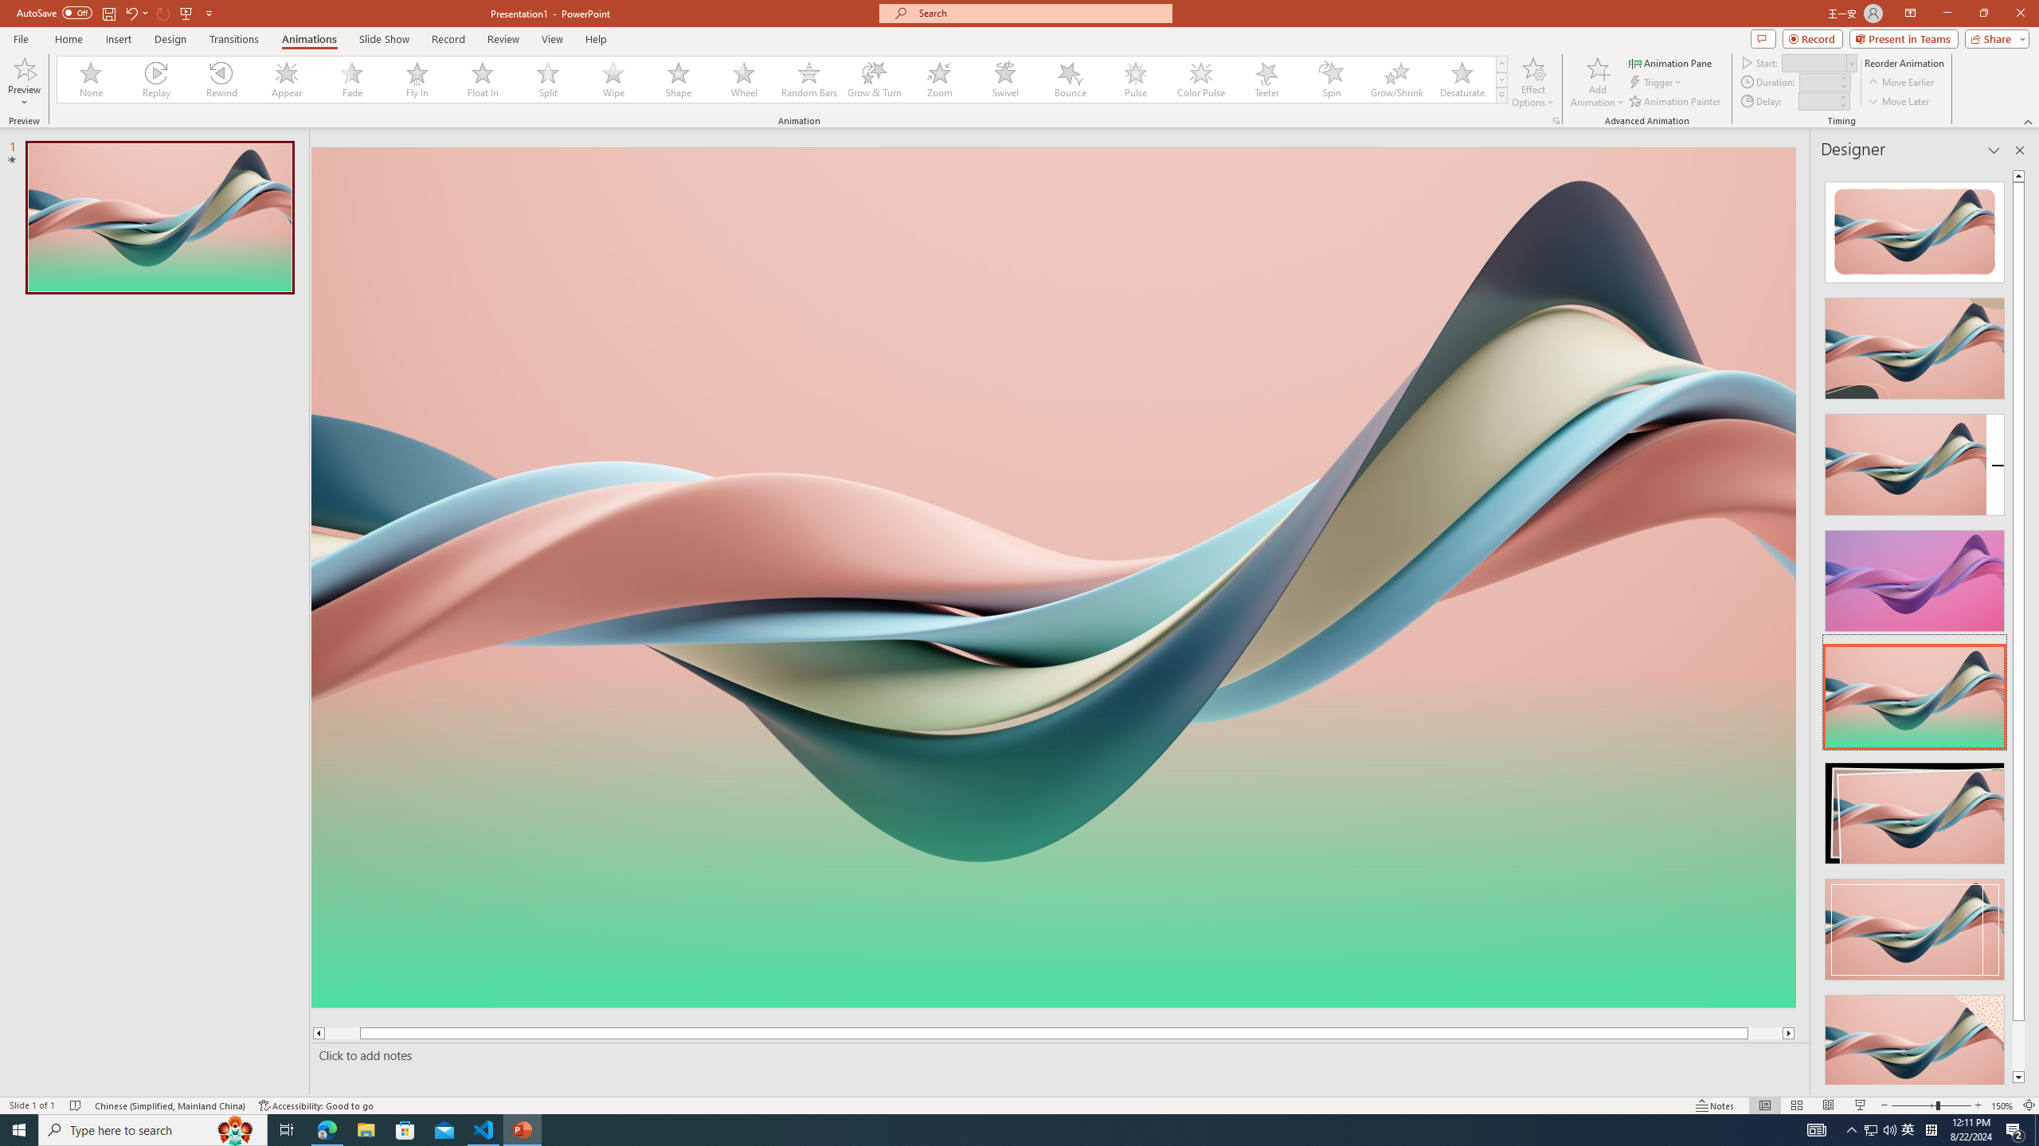 The image size is (2039, 1146). What do you see at coordinates (1915, 228) in the screenshot?
I see `Recommended Design: Design Idea` at bounding box center [1915, 228].